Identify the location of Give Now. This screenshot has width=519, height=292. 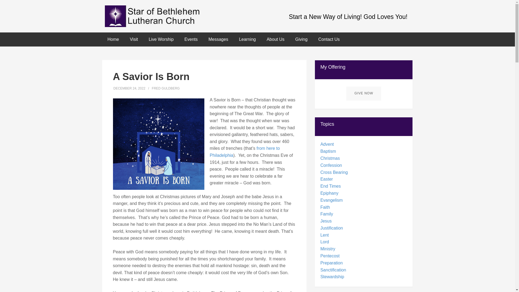
(363, 93).